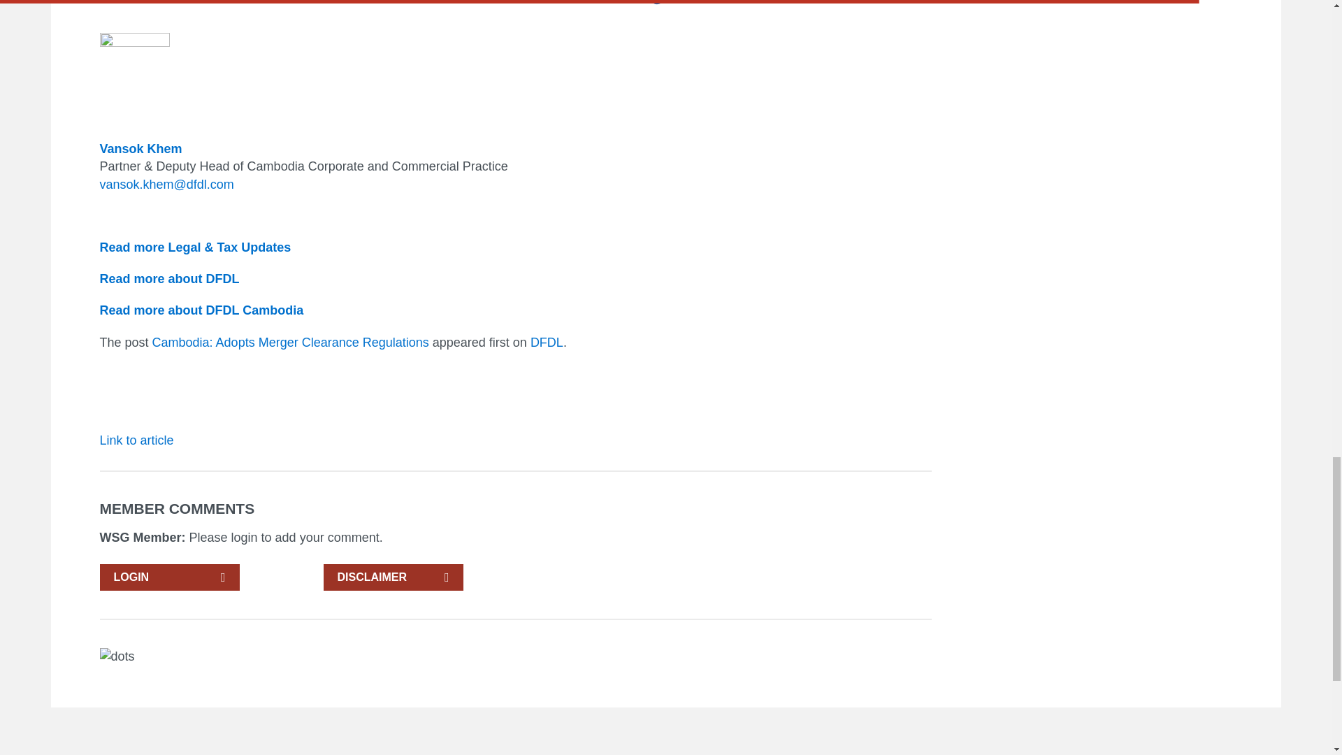 This screenshot has width=1342, height=755. I want to click on LOGIN, so click(169, 577).